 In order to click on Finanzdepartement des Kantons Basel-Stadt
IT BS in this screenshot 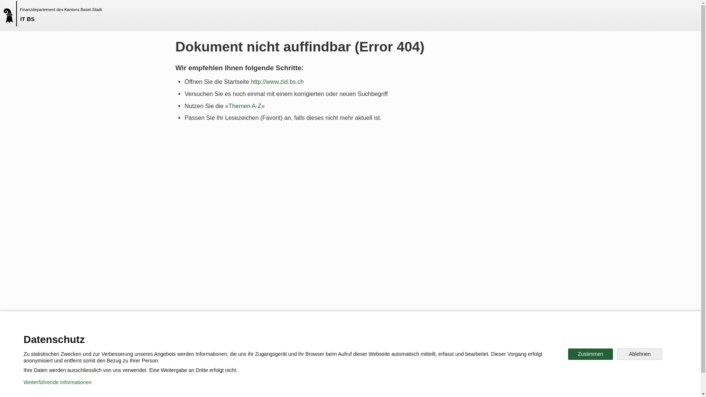, I will do `click(12, 14)`.